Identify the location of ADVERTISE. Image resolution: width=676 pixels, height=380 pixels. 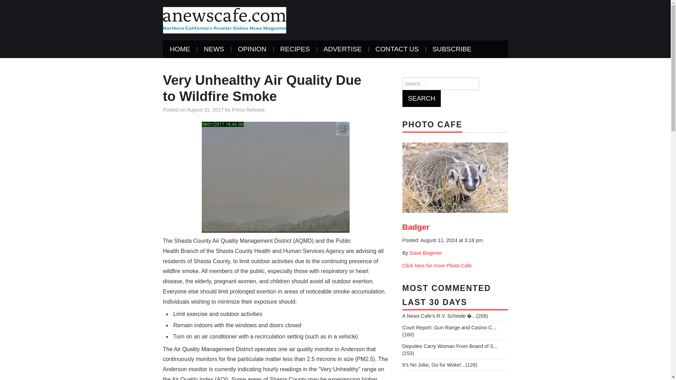
(342, 49).